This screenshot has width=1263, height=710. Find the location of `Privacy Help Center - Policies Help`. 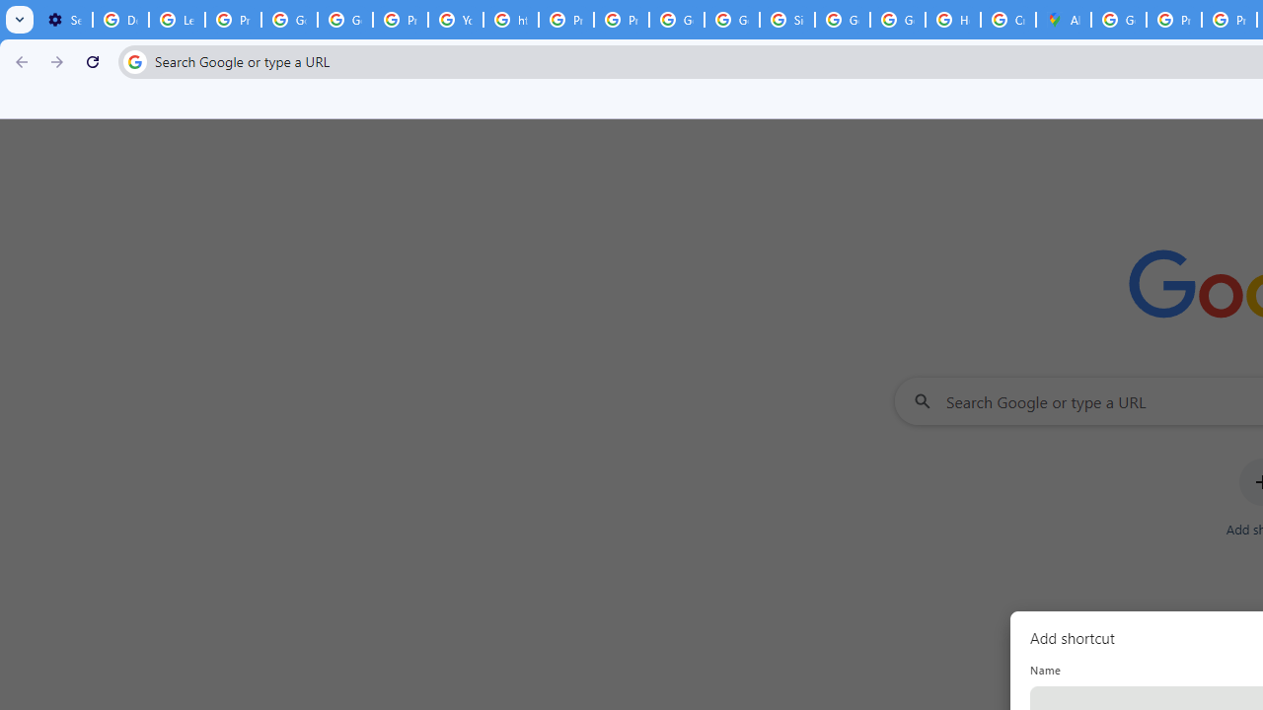

Privacy Help Center - Policies Help is located at coordinates (566, 20).